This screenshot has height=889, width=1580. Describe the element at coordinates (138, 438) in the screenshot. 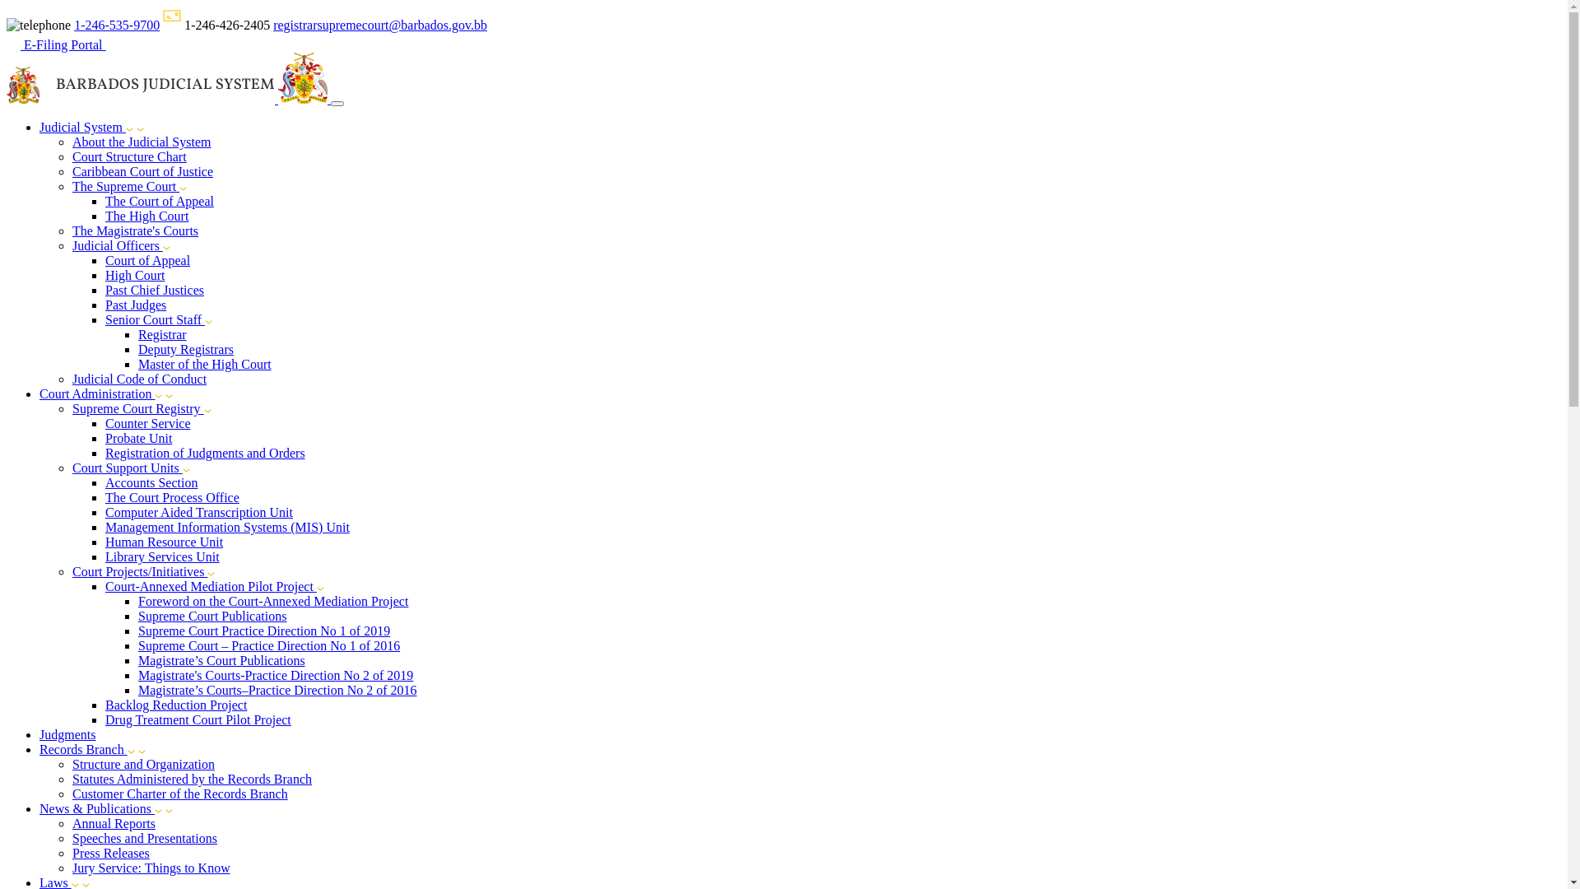

I see `Probate Unit` at that location.